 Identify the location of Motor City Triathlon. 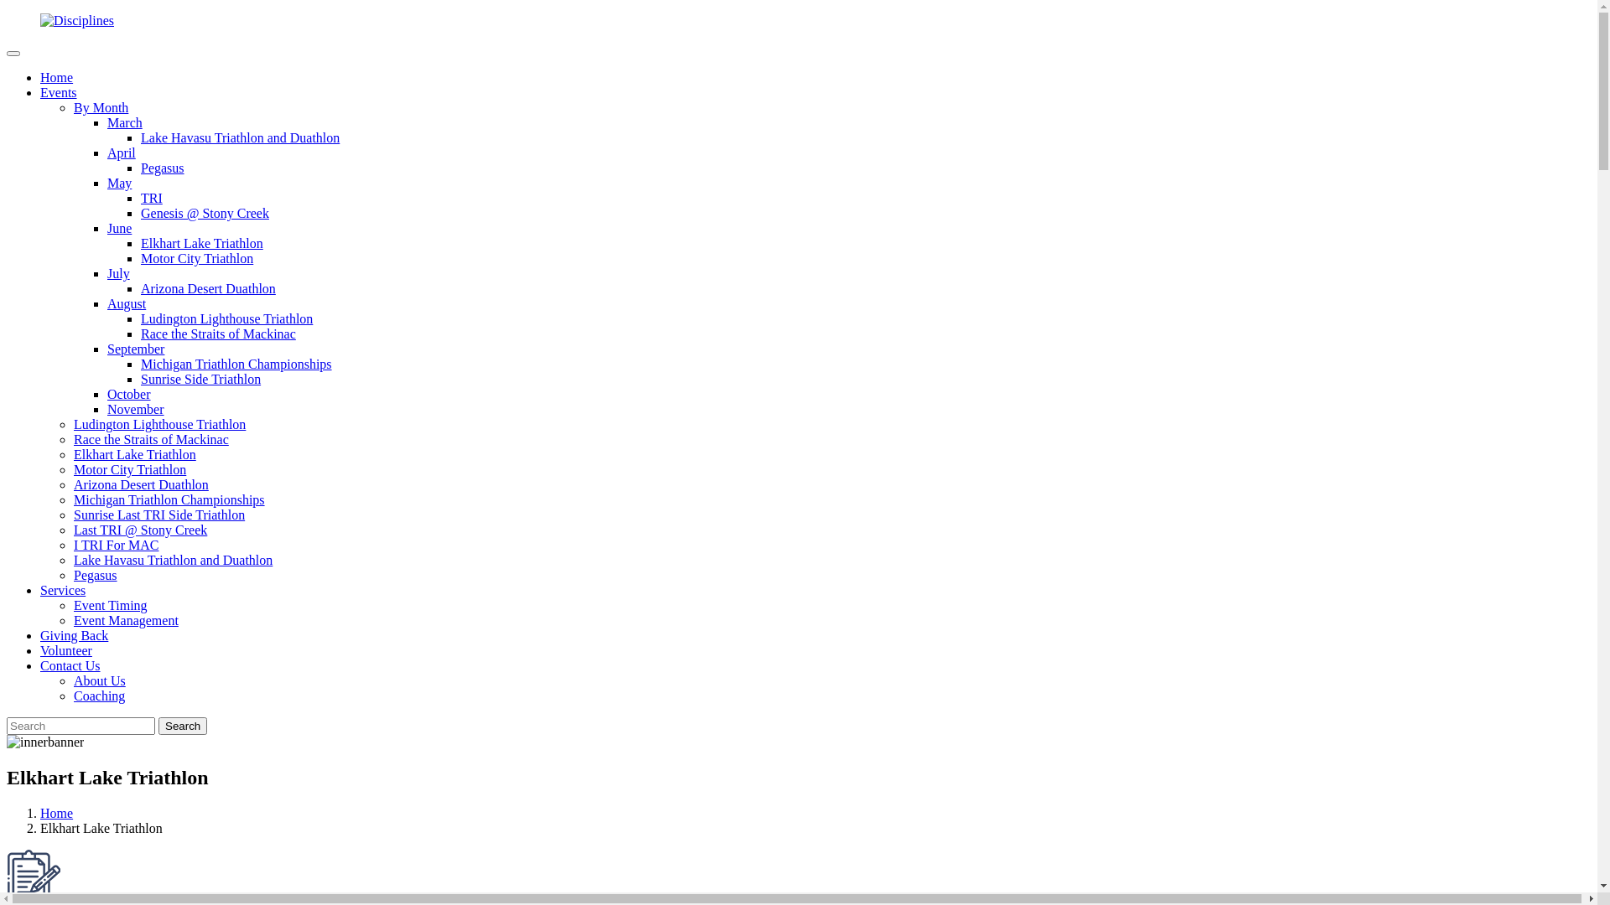
(197, 258).